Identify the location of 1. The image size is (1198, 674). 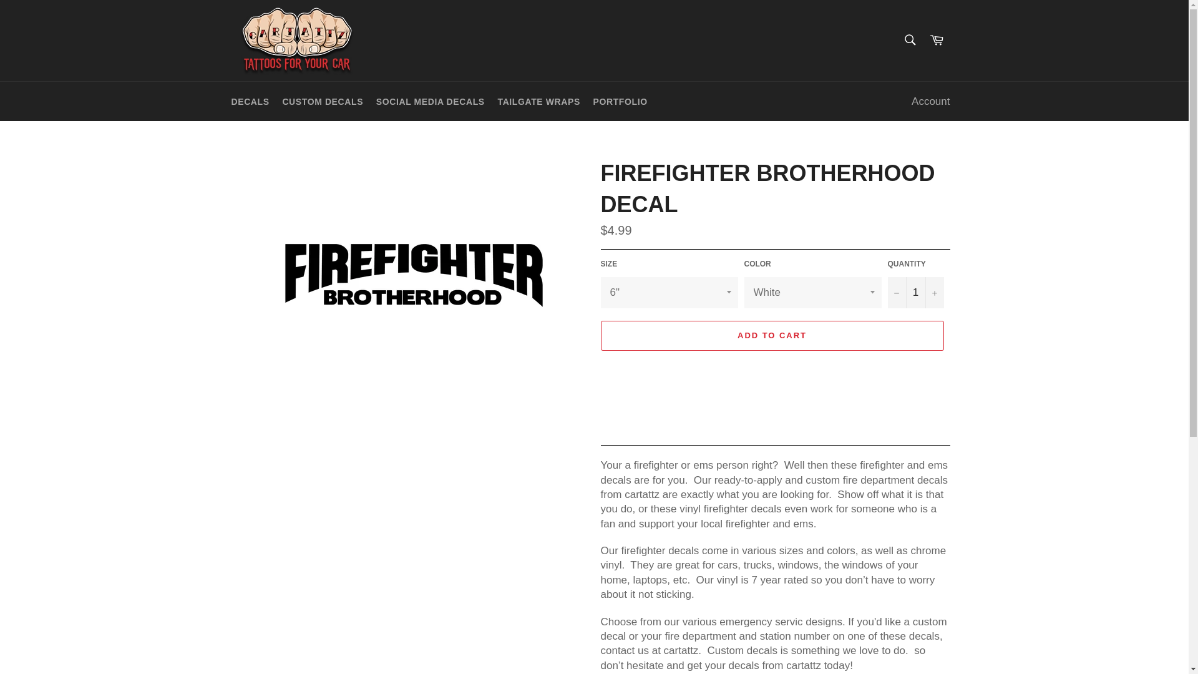
(915, 292).